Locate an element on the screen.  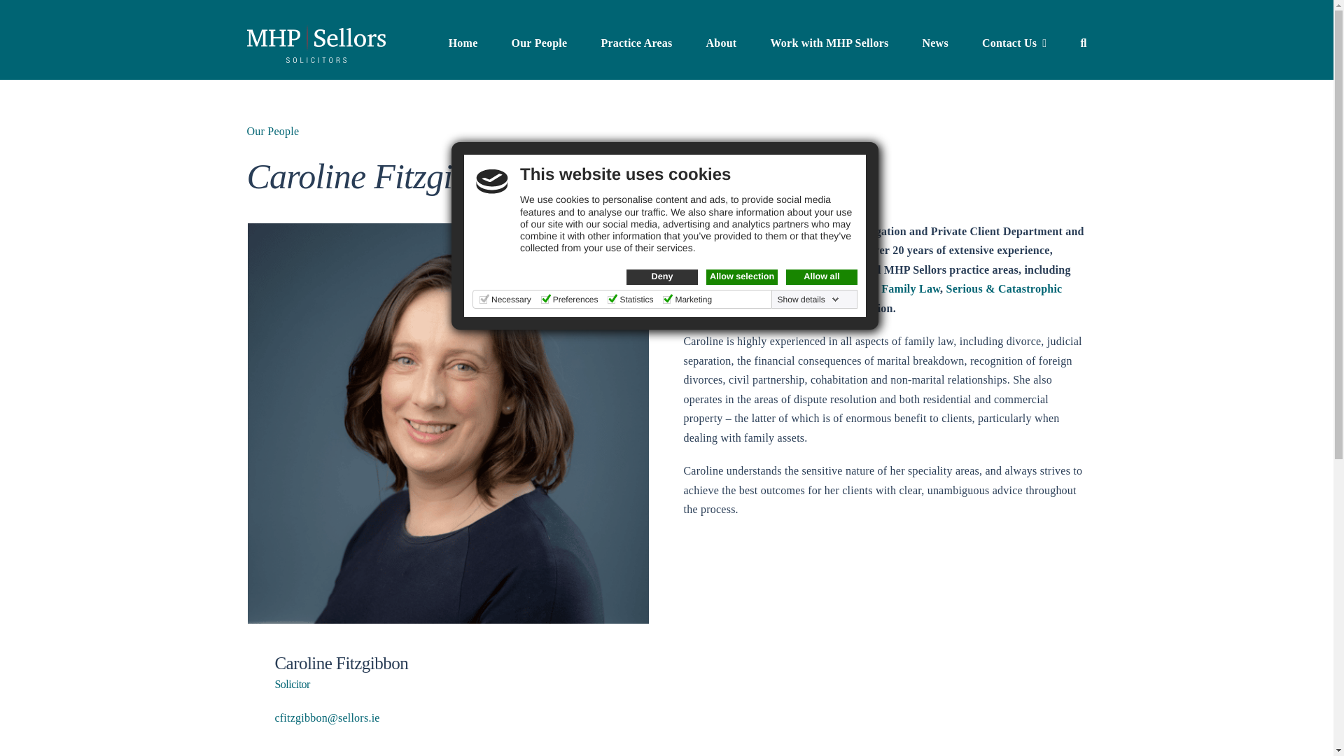
Allow selection is located at coordinates (742, 277).